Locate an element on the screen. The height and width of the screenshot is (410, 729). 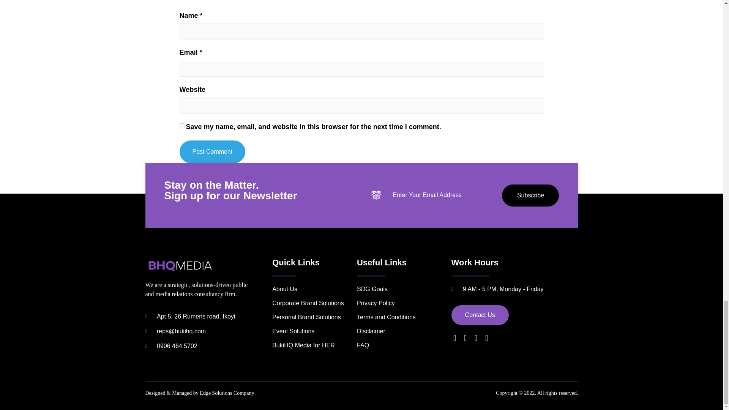
Personal Brand Solutions is located at coordinates (312, 317).